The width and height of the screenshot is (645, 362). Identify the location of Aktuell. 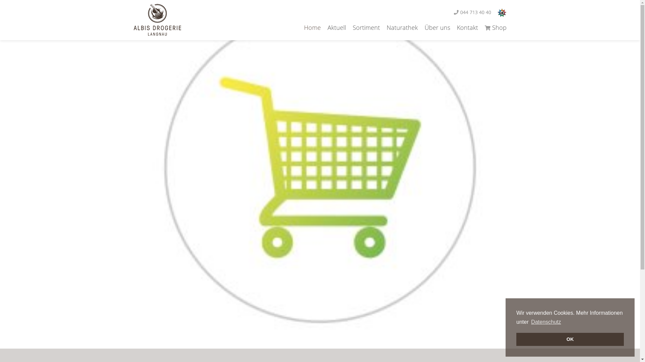
(333, 27).